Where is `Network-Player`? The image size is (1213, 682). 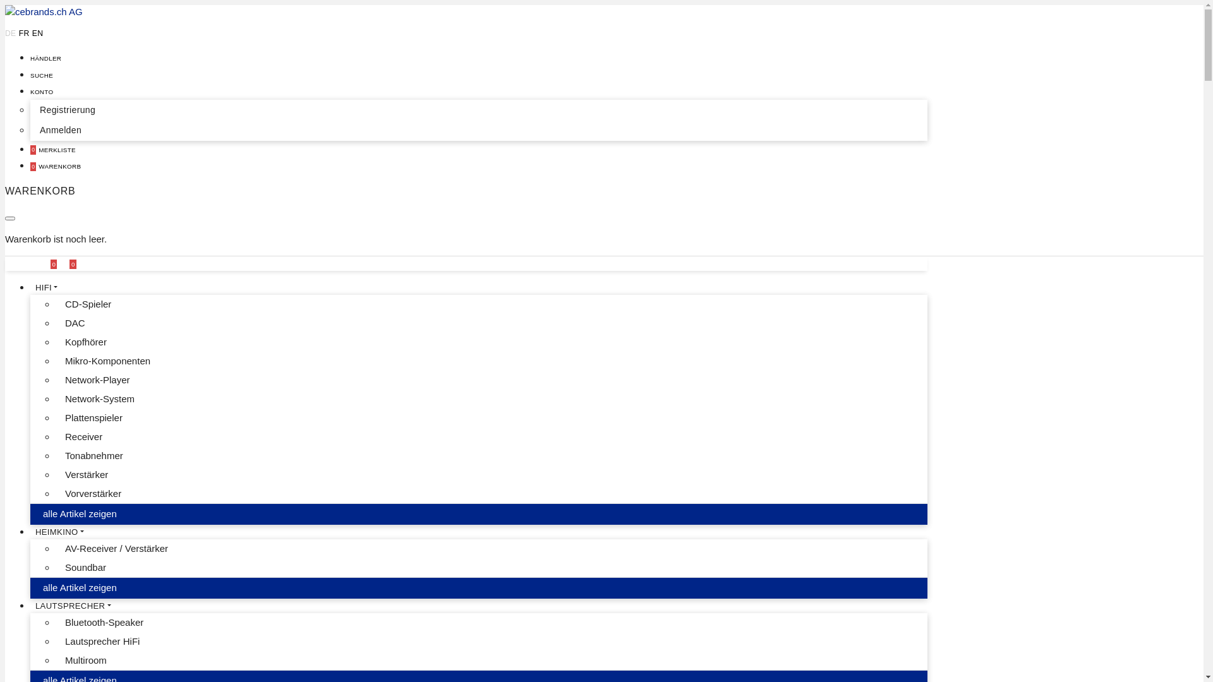 Network-Player is located at coordinates (128, 380).